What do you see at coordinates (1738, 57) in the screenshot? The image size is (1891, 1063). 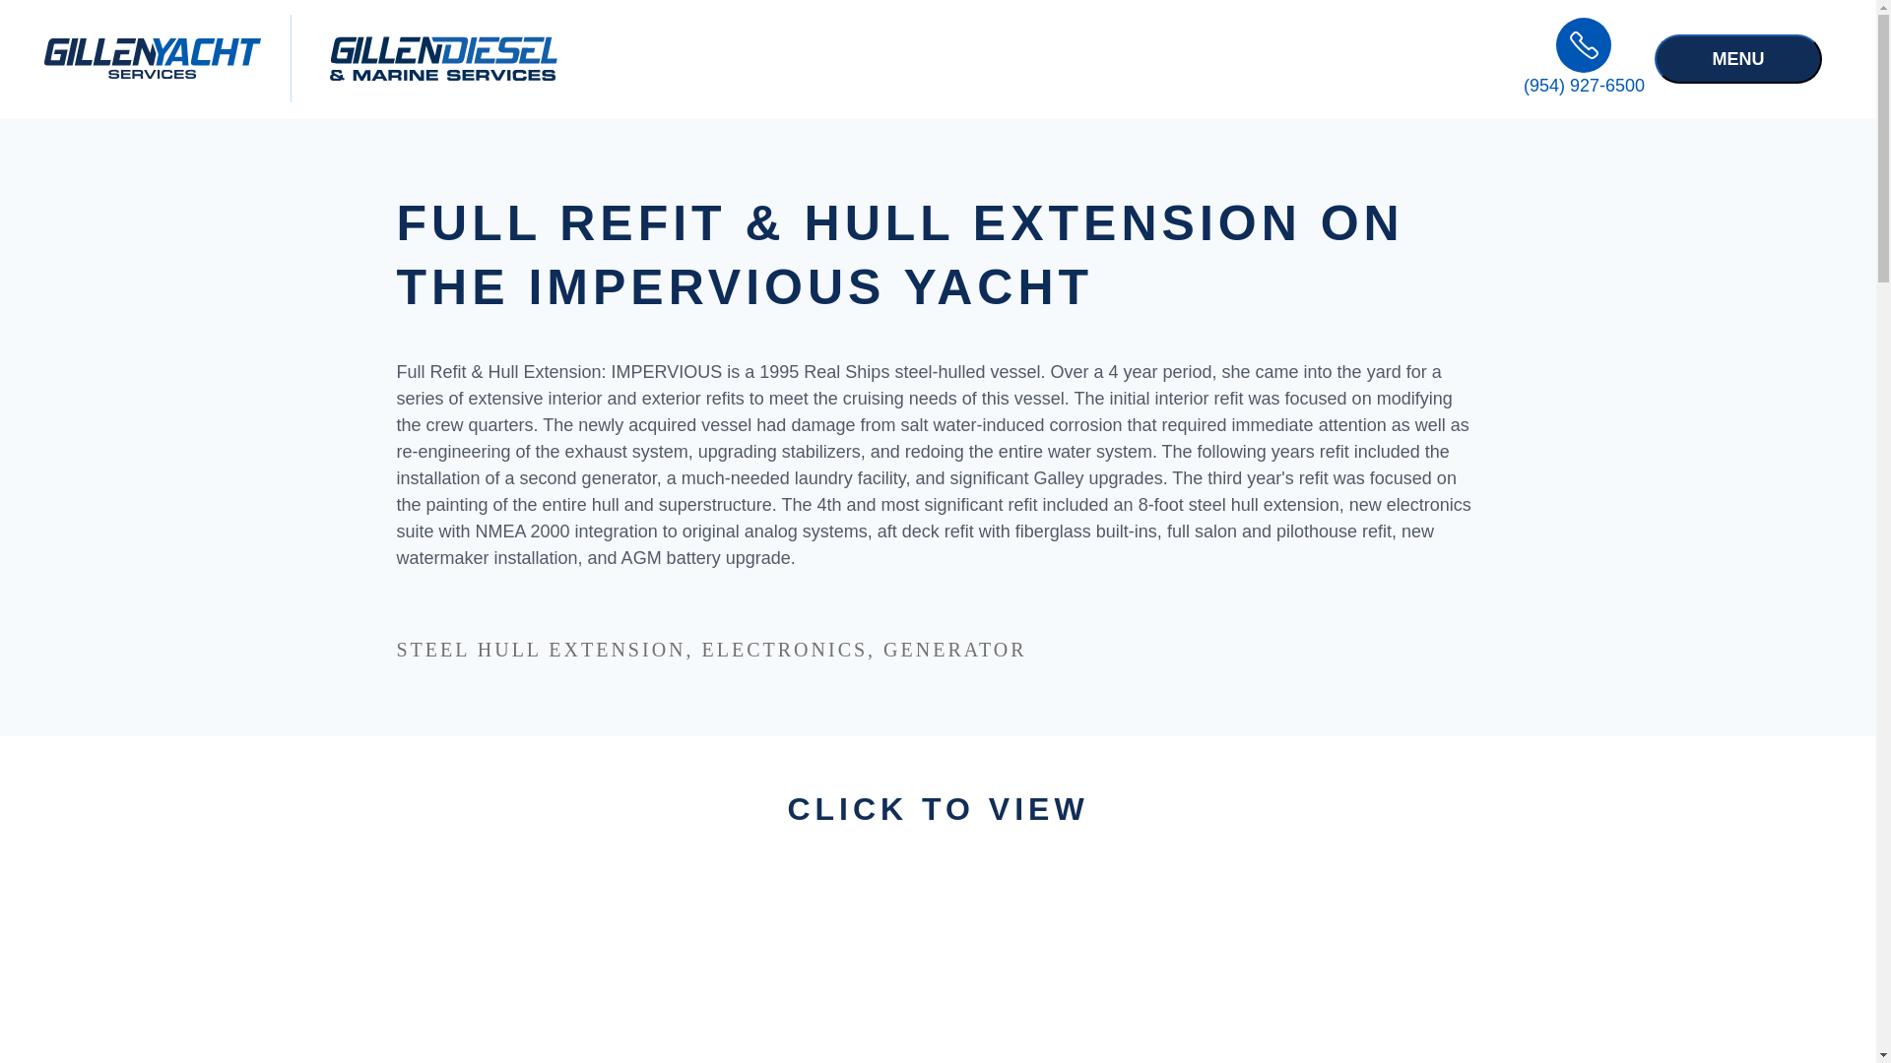 I see `MENU` at bounding box center [1738, 57].